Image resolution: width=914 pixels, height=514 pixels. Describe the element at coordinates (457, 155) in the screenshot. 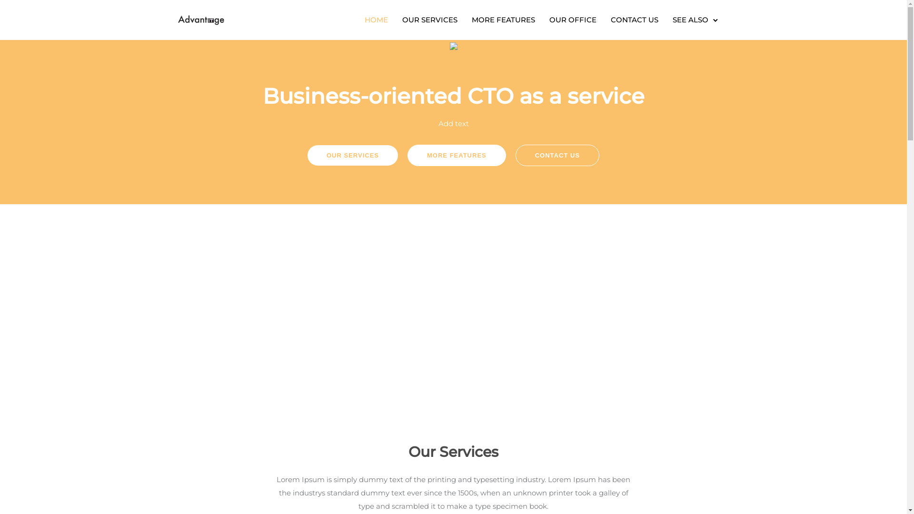

I see `MORE FEATURES` at that location.